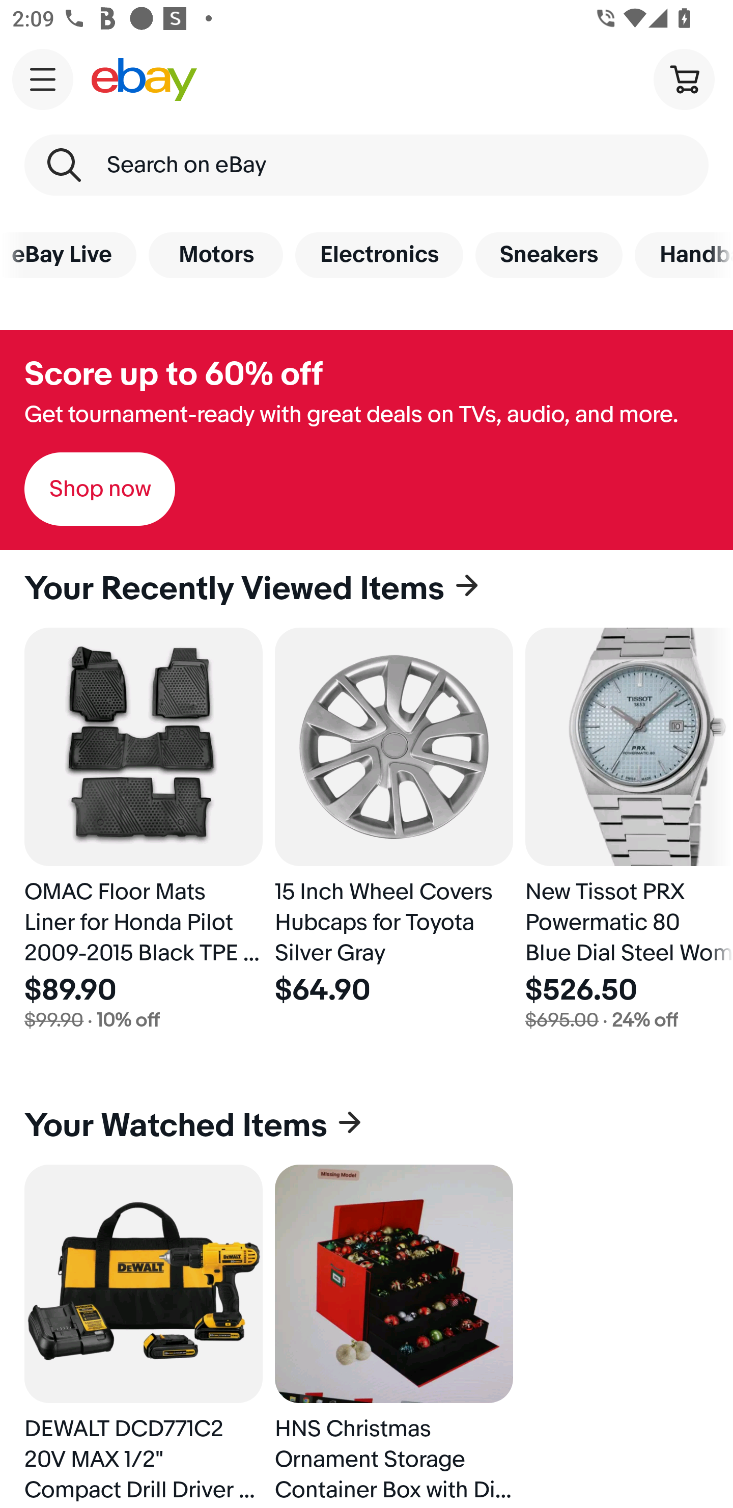 This screenshot has width=733, height=1508. Describe the element at coordinates (173, 374) in the screenshot. I see `Score up to 60% off` at that location.